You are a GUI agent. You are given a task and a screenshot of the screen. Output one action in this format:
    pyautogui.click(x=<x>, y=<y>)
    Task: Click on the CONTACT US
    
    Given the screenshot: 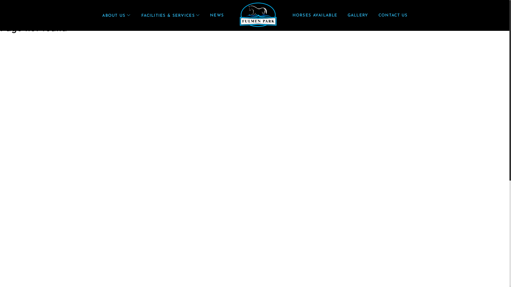 What is the action you would take?
    pyautogui.click(x=393, y=15)
    